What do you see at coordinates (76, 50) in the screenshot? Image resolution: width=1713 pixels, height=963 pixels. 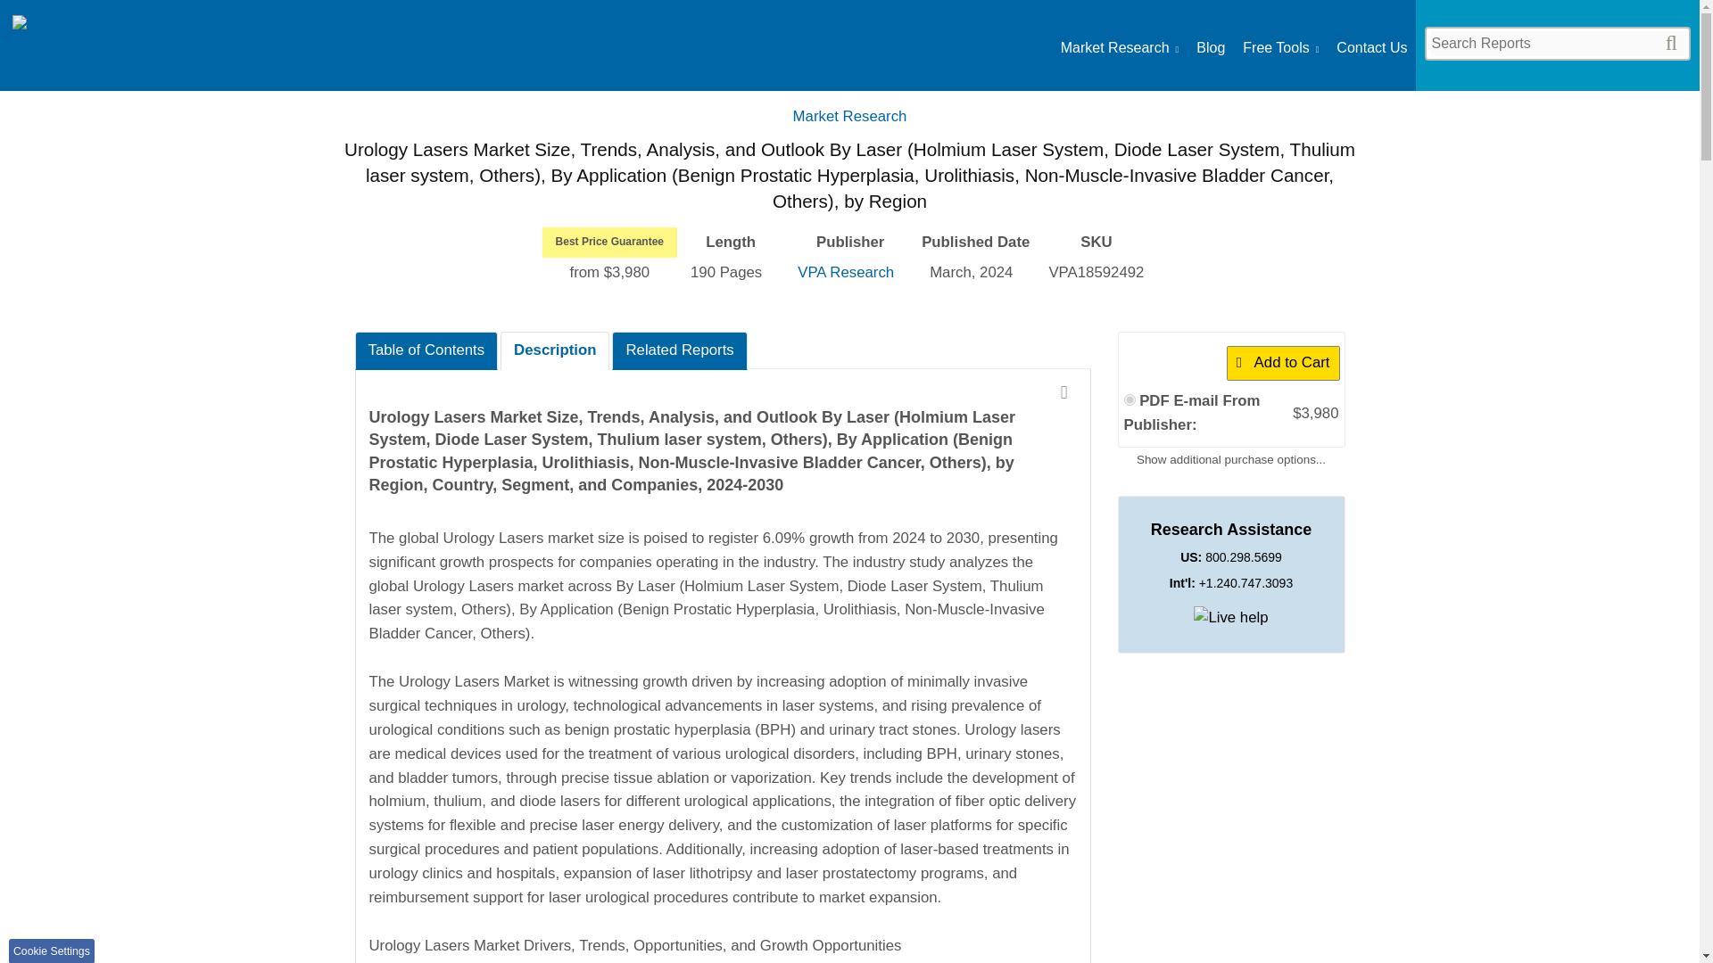 I see `Market Research` at bounding box center [76, 50].